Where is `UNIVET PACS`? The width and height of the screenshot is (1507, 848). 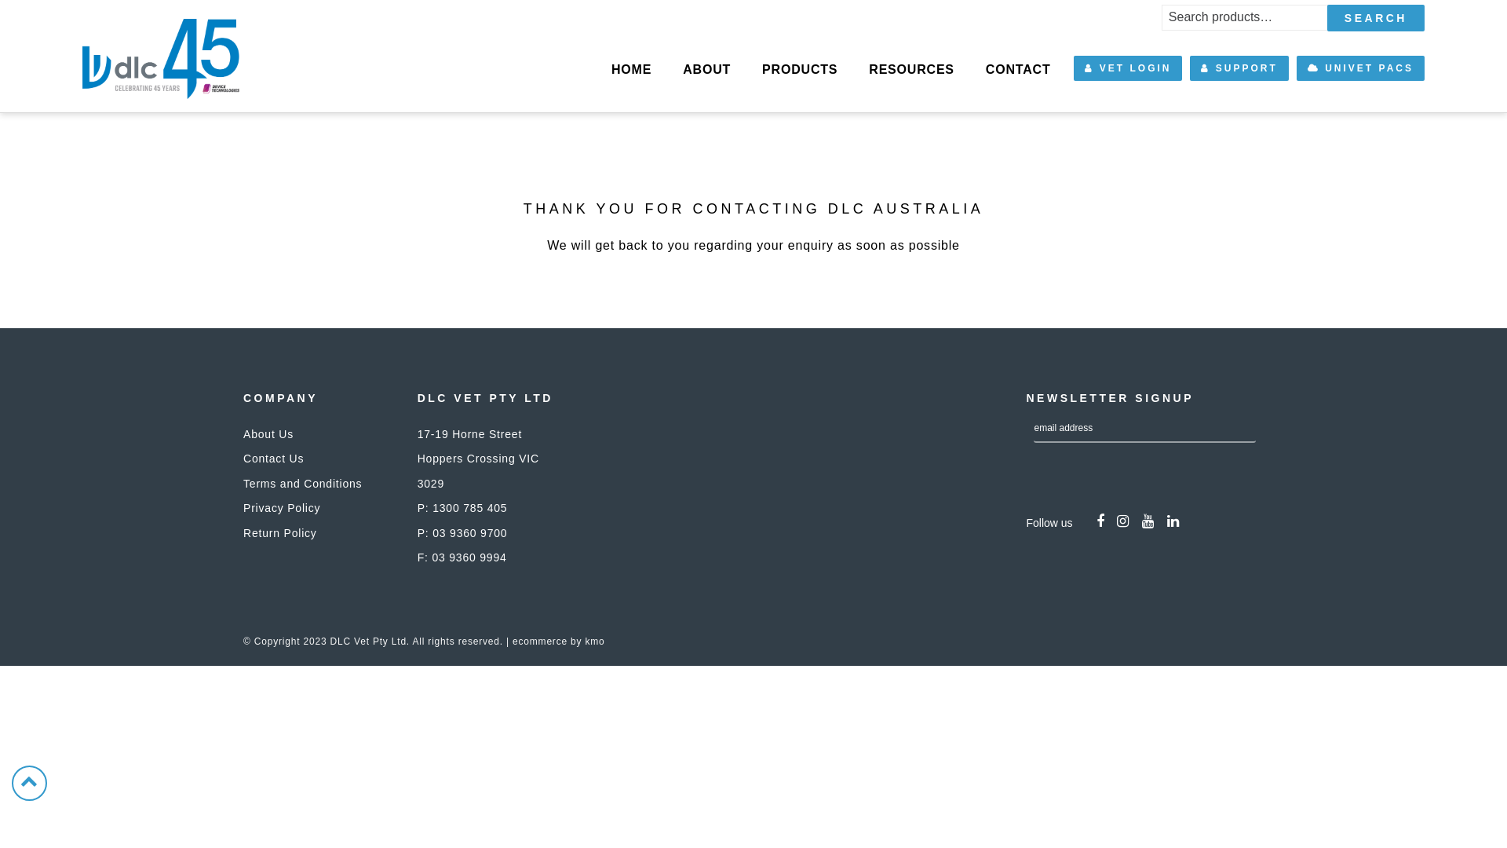
UNIVET PACS is located at coordinates (1361, 68).